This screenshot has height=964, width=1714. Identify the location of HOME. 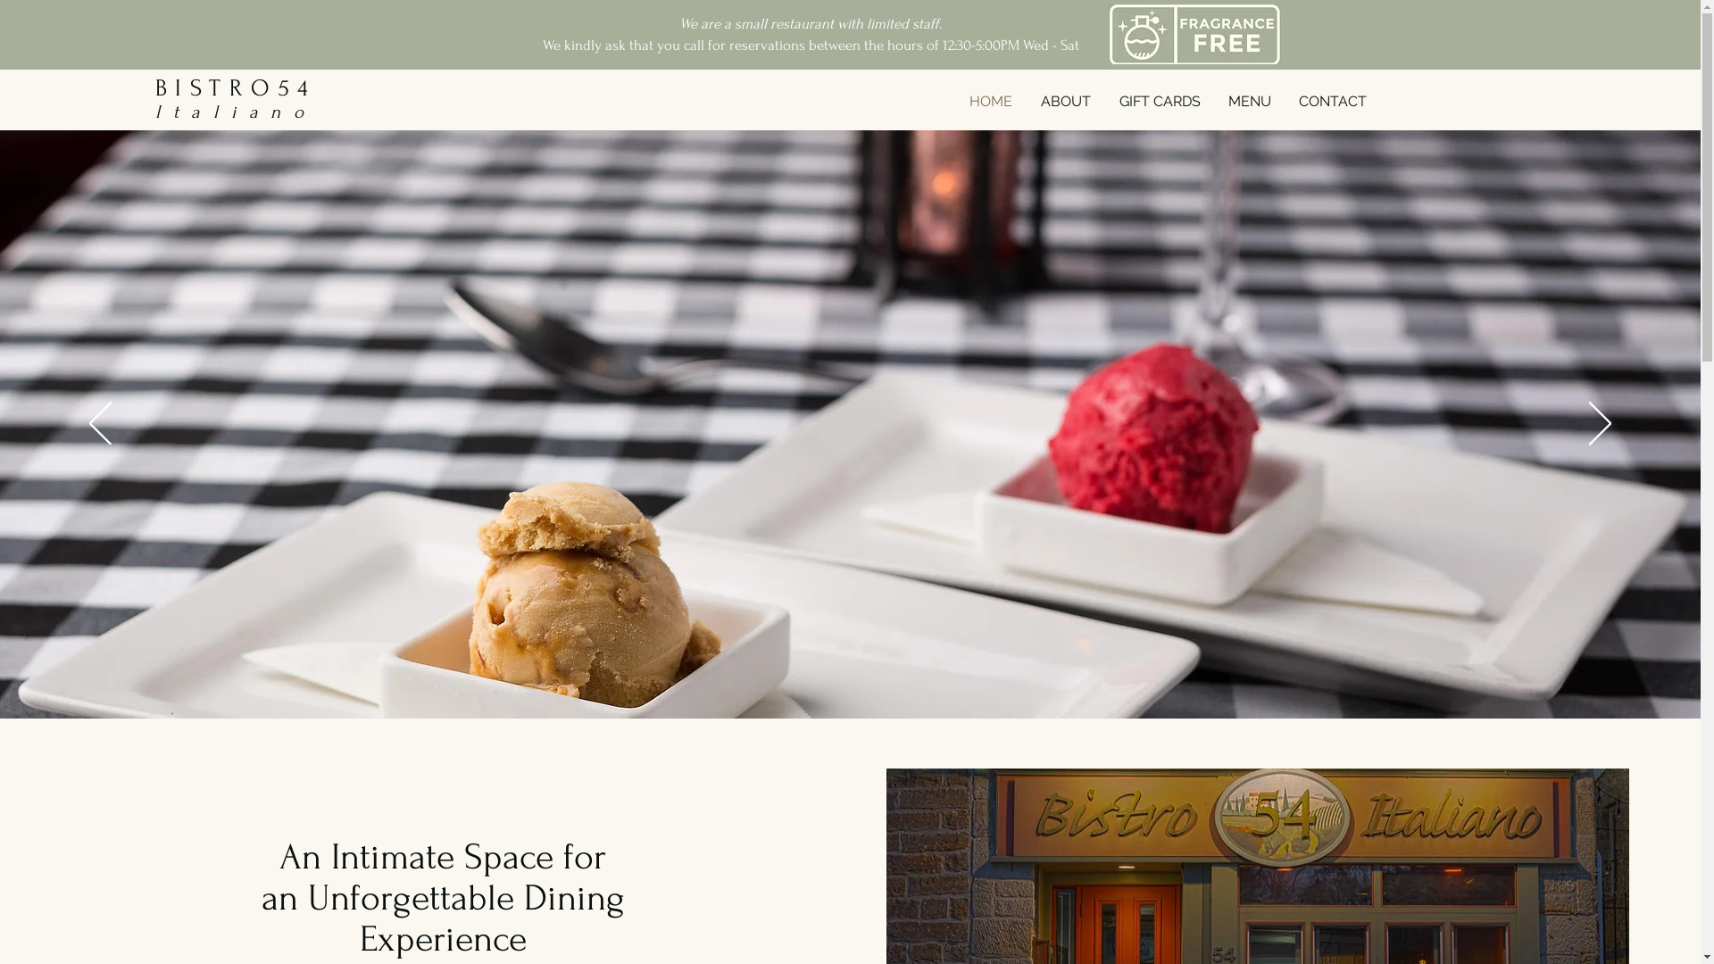
(990, 102).